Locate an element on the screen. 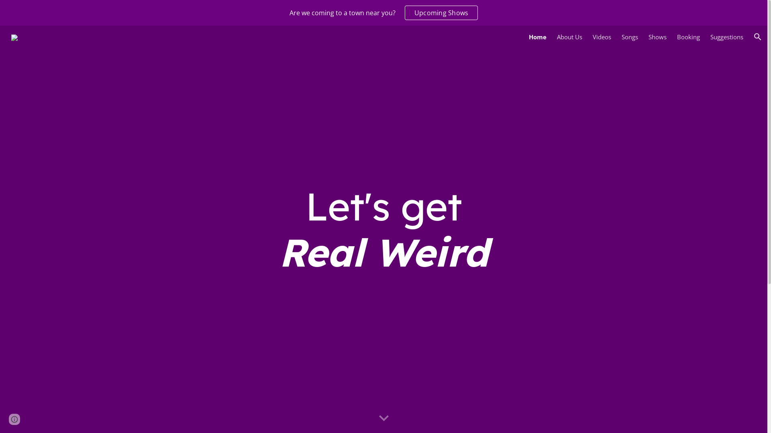  Suggestions is located at coordinates (727, 37).